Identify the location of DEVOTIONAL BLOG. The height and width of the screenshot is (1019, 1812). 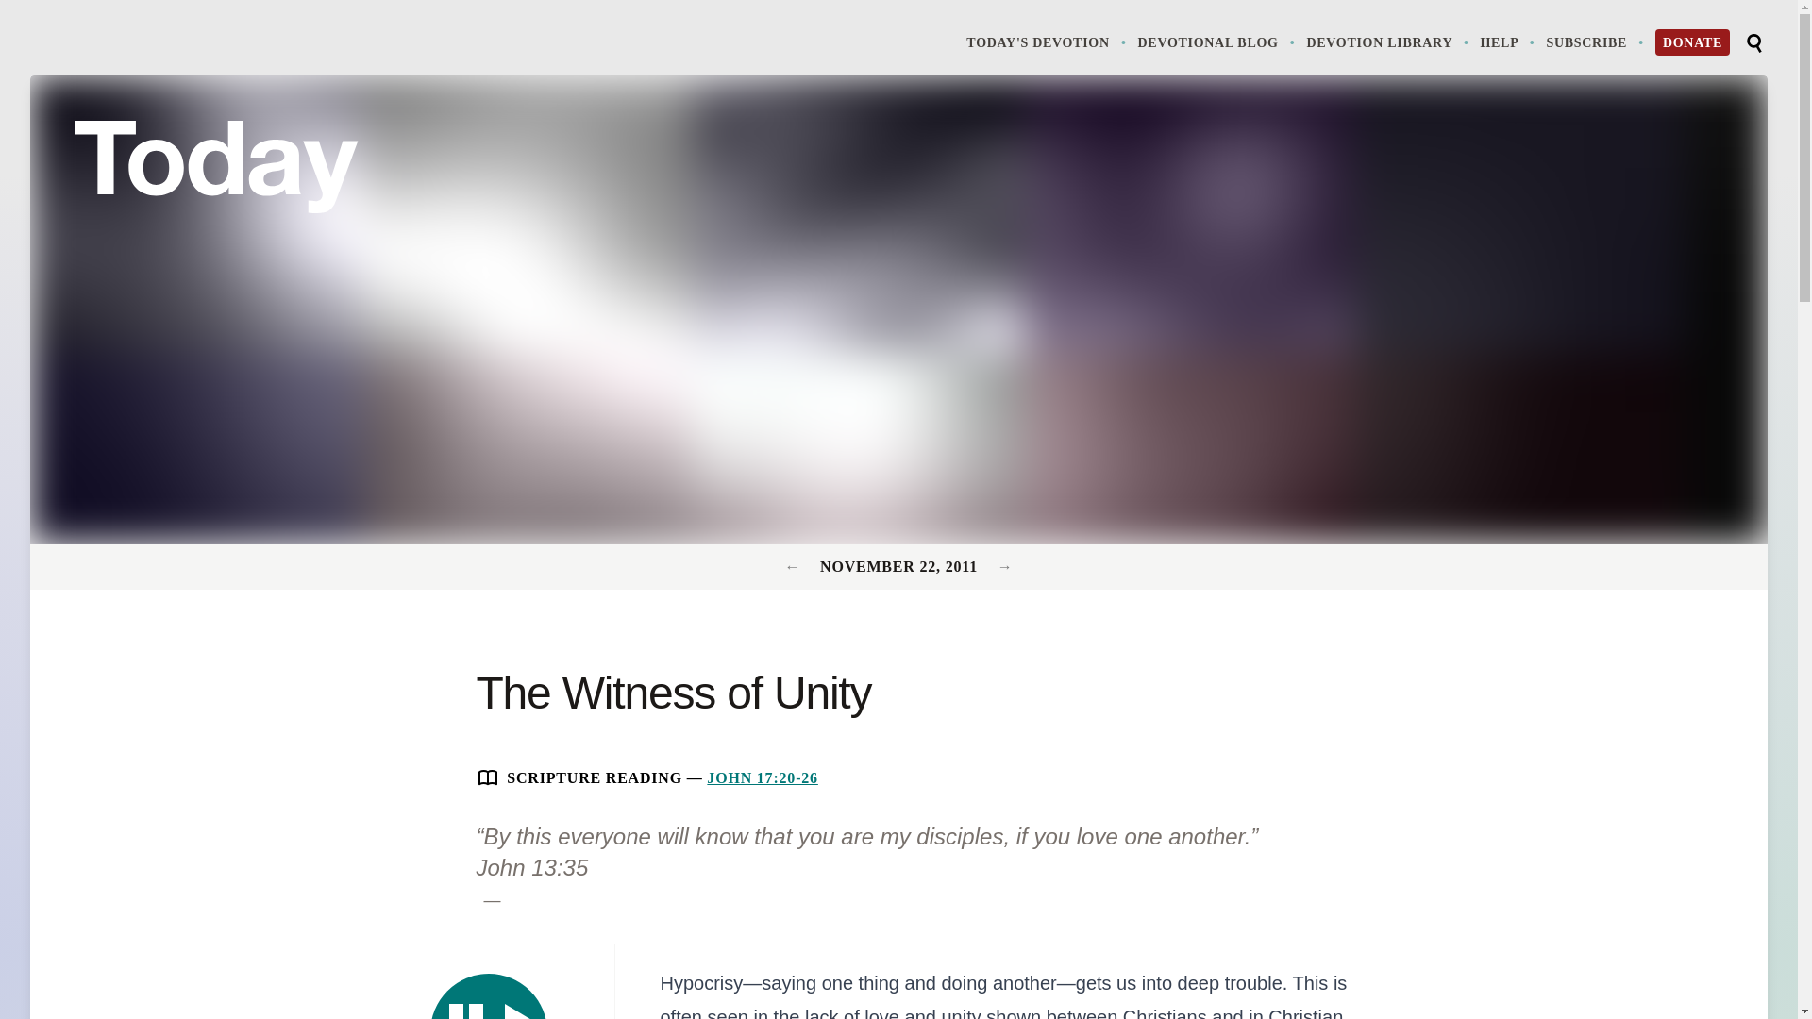
(1217, 42).